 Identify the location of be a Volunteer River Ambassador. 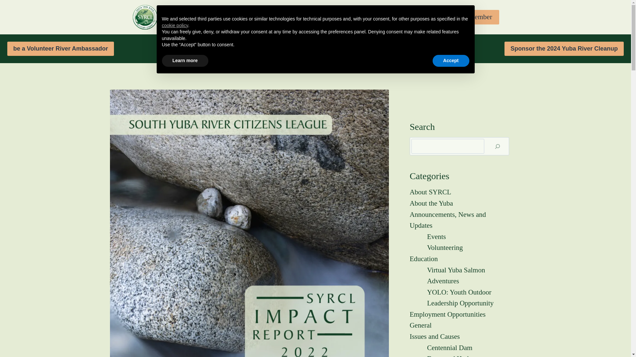
(60, 49).